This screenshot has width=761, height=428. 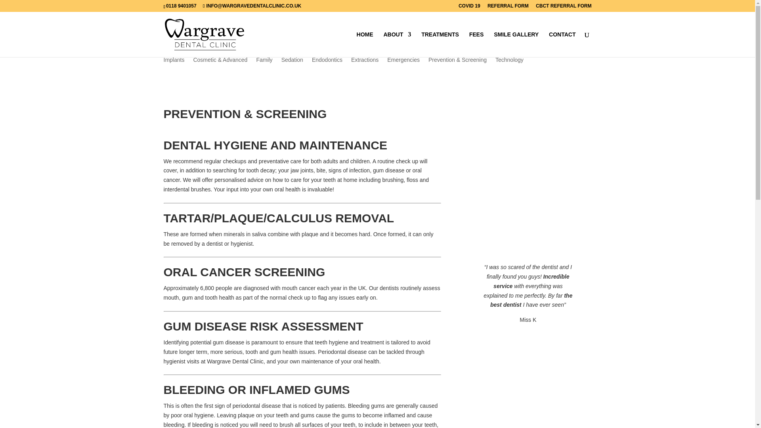 What do you see at coordinates (403, 65) in the screenshot?
I see `Emergencies` at bounding box center [403, 65].